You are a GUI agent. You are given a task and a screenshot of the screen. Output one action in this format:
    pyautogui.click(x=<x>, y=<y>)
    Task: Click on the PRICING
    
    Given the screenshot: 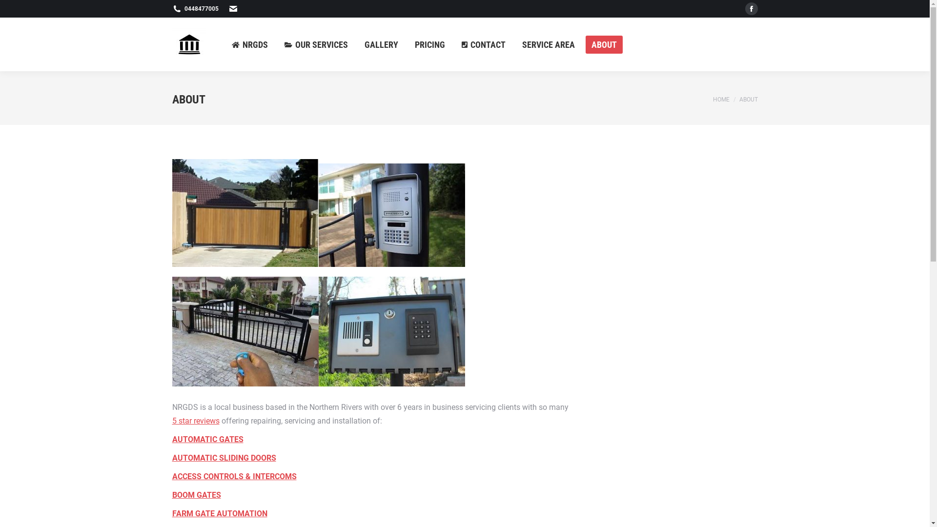 What is the action you would take?
    pyautogui.click(x=430, y=44)
    